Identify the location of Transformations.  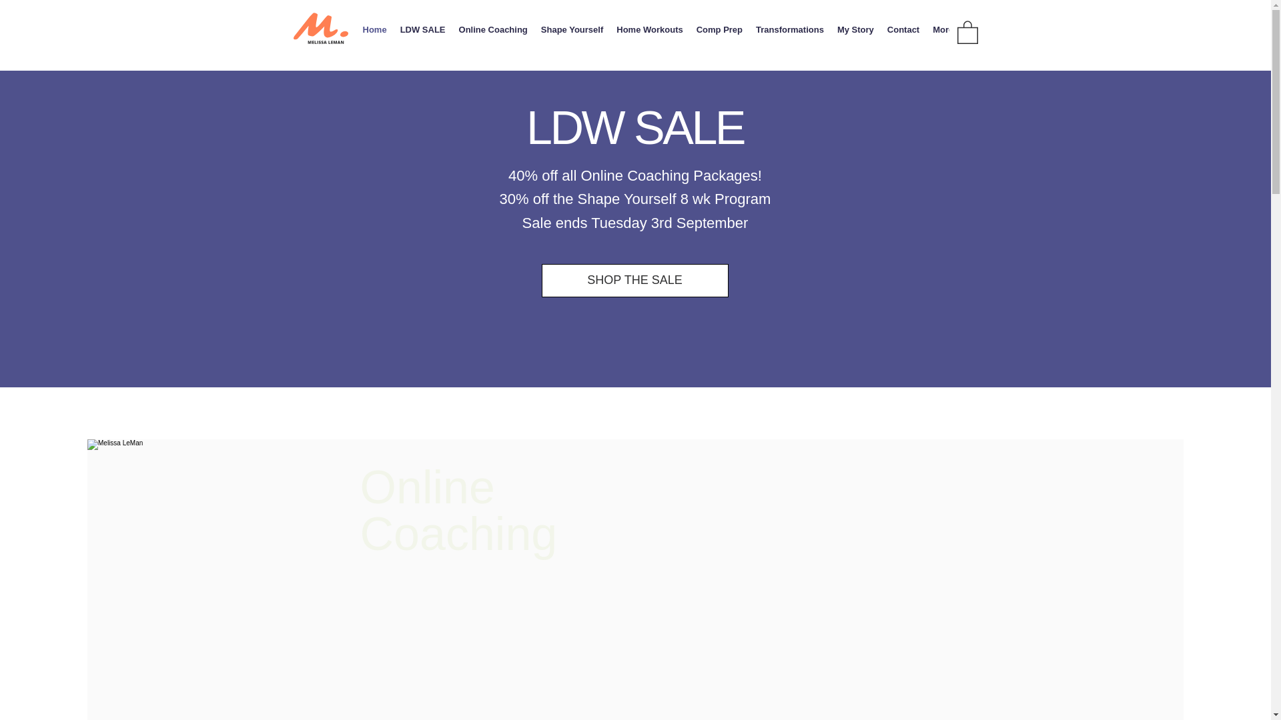
(790, 33).